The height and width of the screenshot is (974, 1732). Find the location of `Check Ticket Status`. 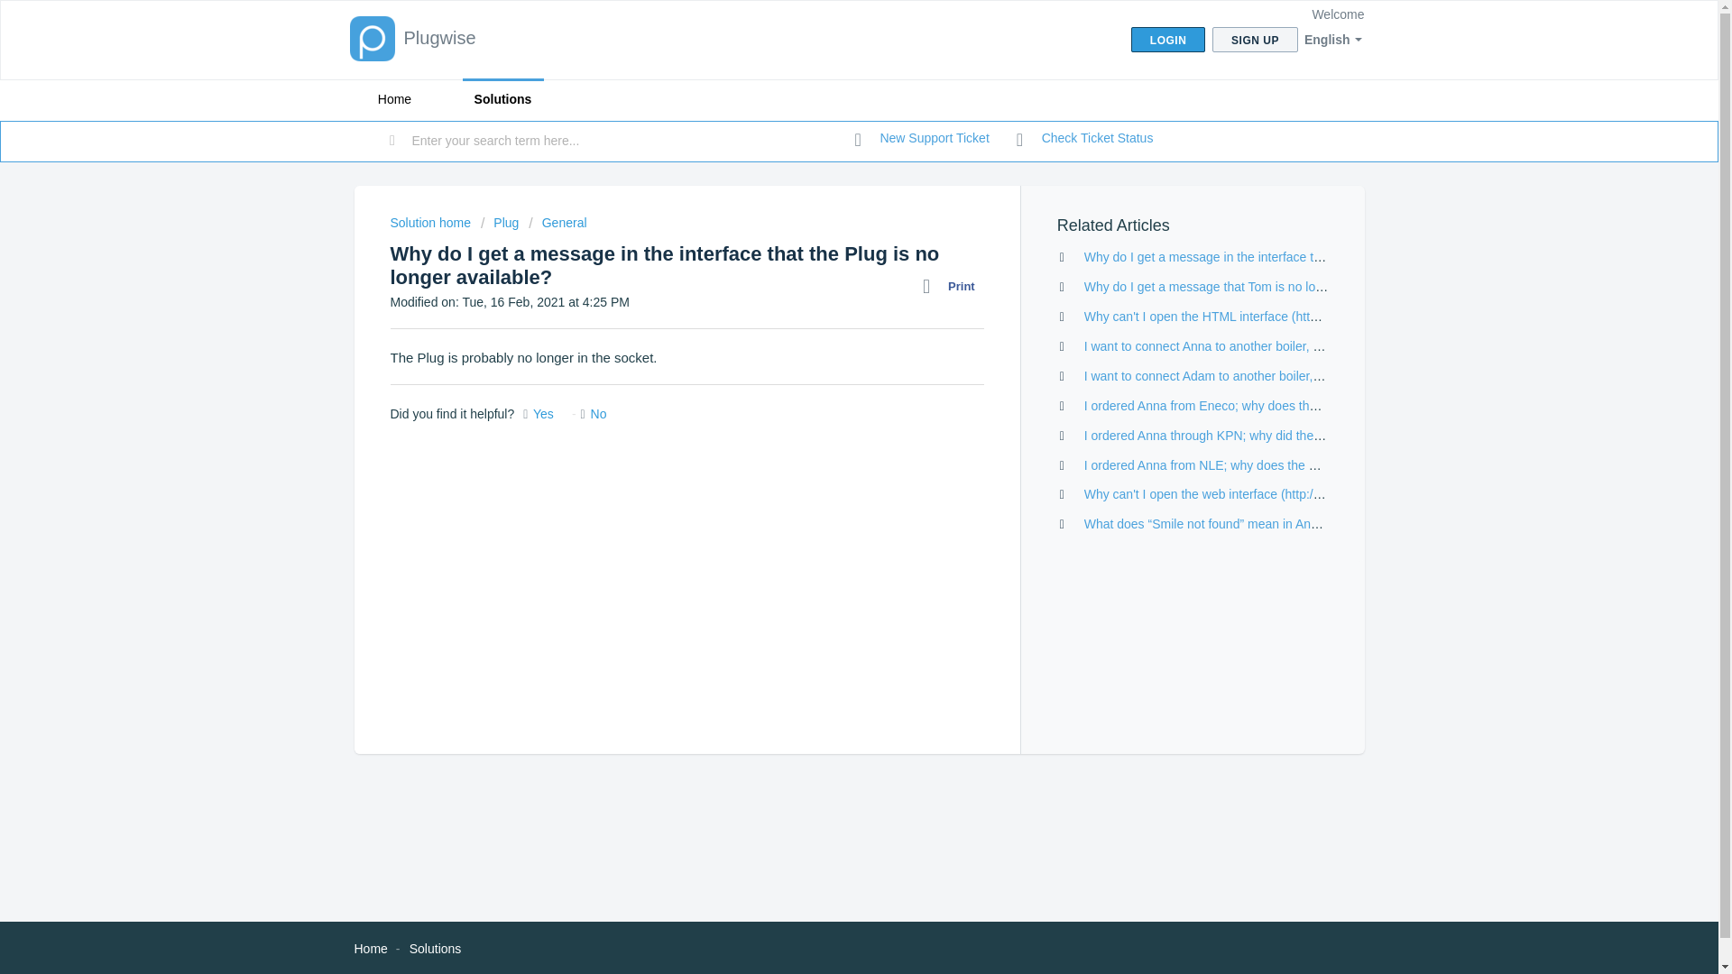

Check Ticket Status is located at coordinates (1084, 139).